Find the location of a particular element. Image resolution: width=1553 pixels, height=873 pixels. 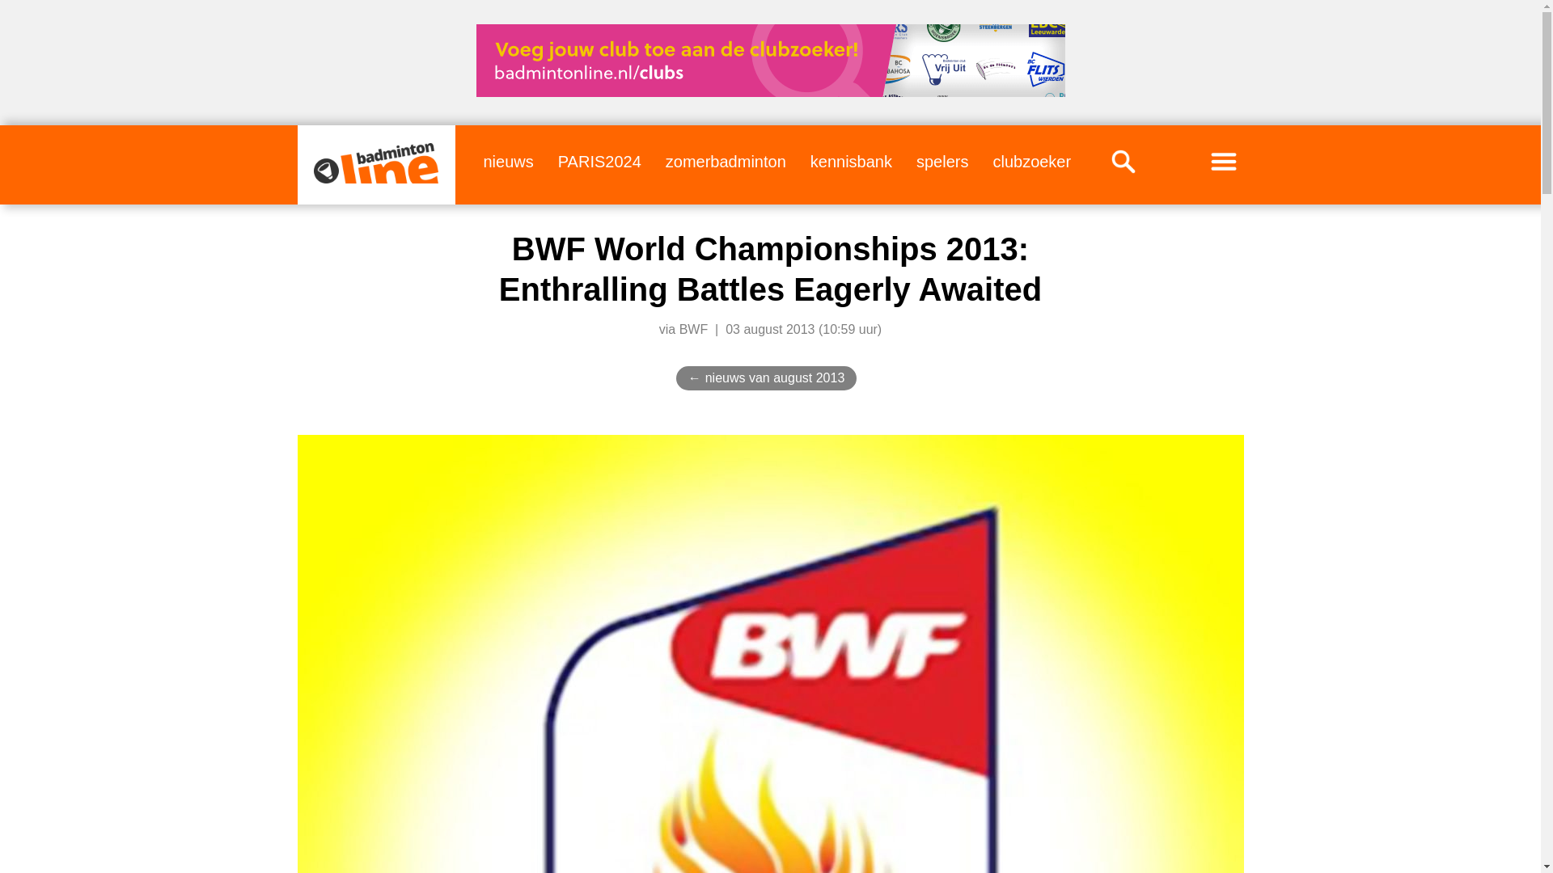

kennisbank is located at coordinates (851, 161).